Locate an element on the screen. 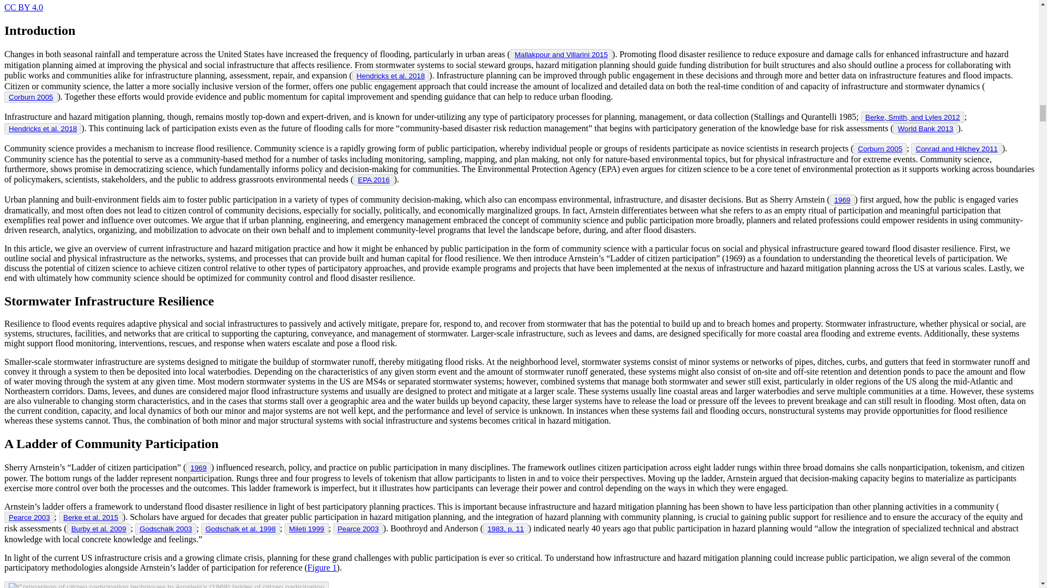 The image size is (1047, 588). Mileti 1999 is located at coordinates (306, 529).